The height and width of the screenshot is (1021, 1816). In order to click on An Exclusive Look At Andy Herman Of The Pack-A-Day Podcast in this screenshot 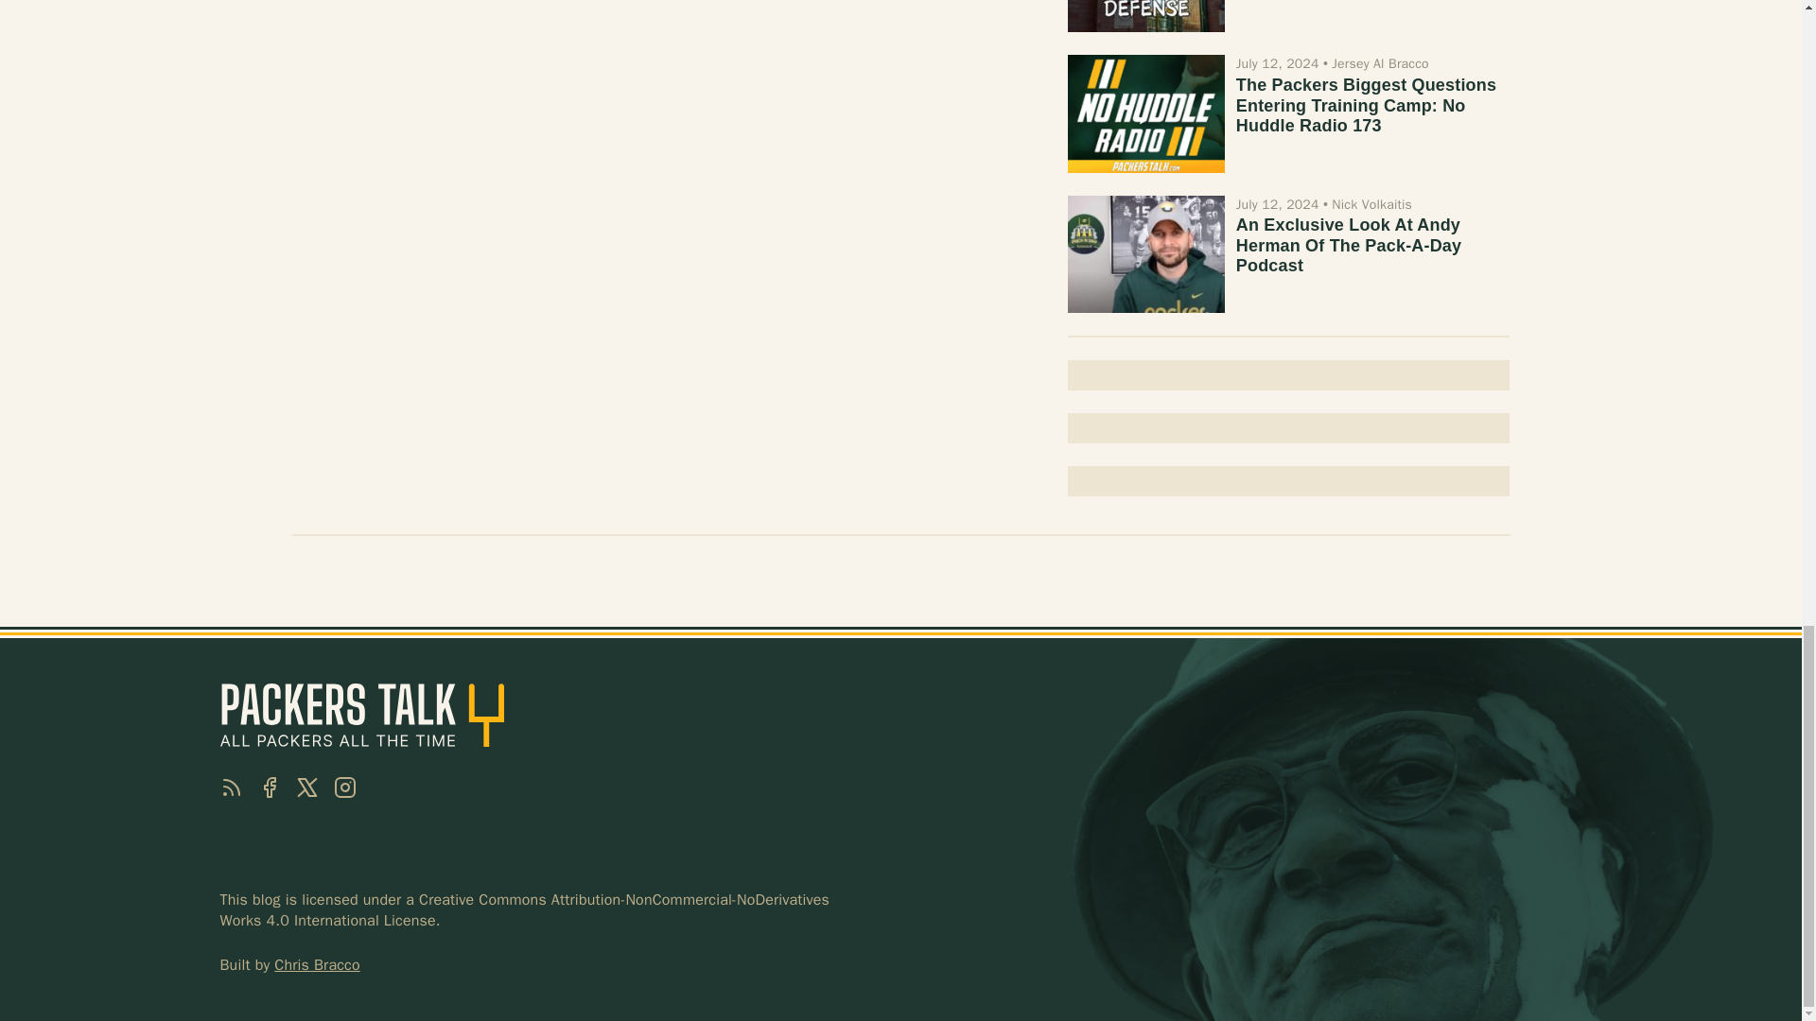, I will do `click(1349, 244)`.